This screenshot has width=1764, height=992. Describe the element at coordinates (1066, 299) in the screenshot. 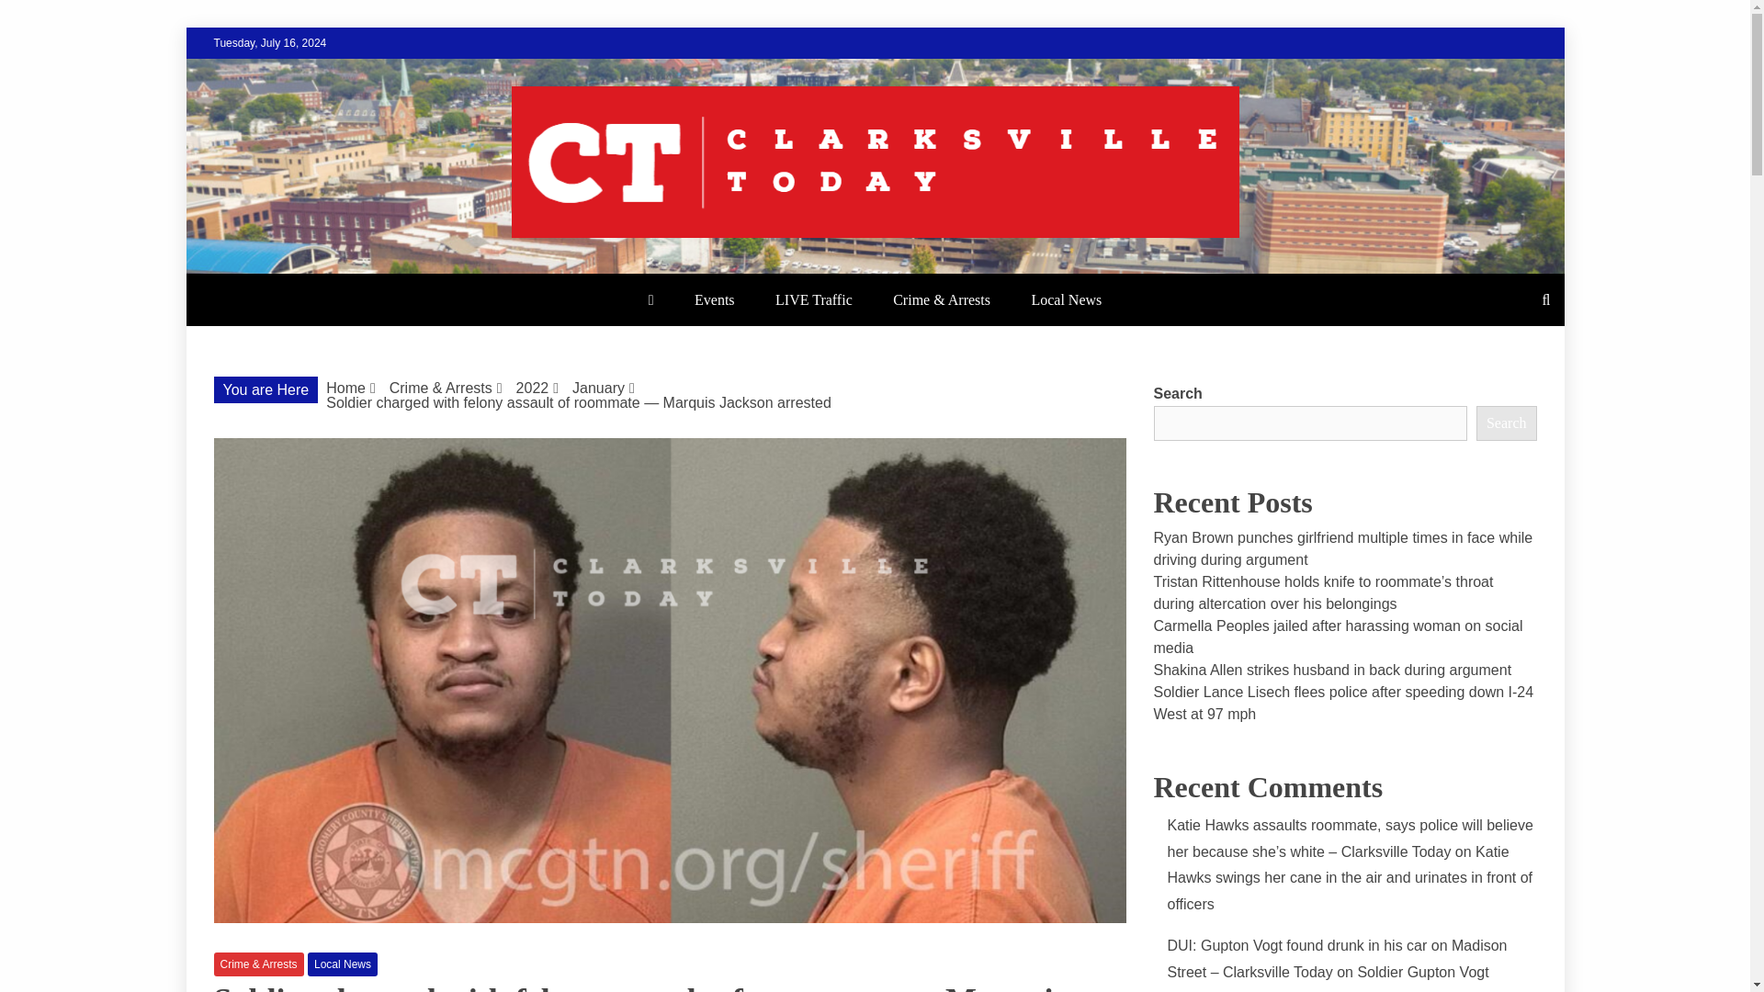

I see `Local News` at that location.